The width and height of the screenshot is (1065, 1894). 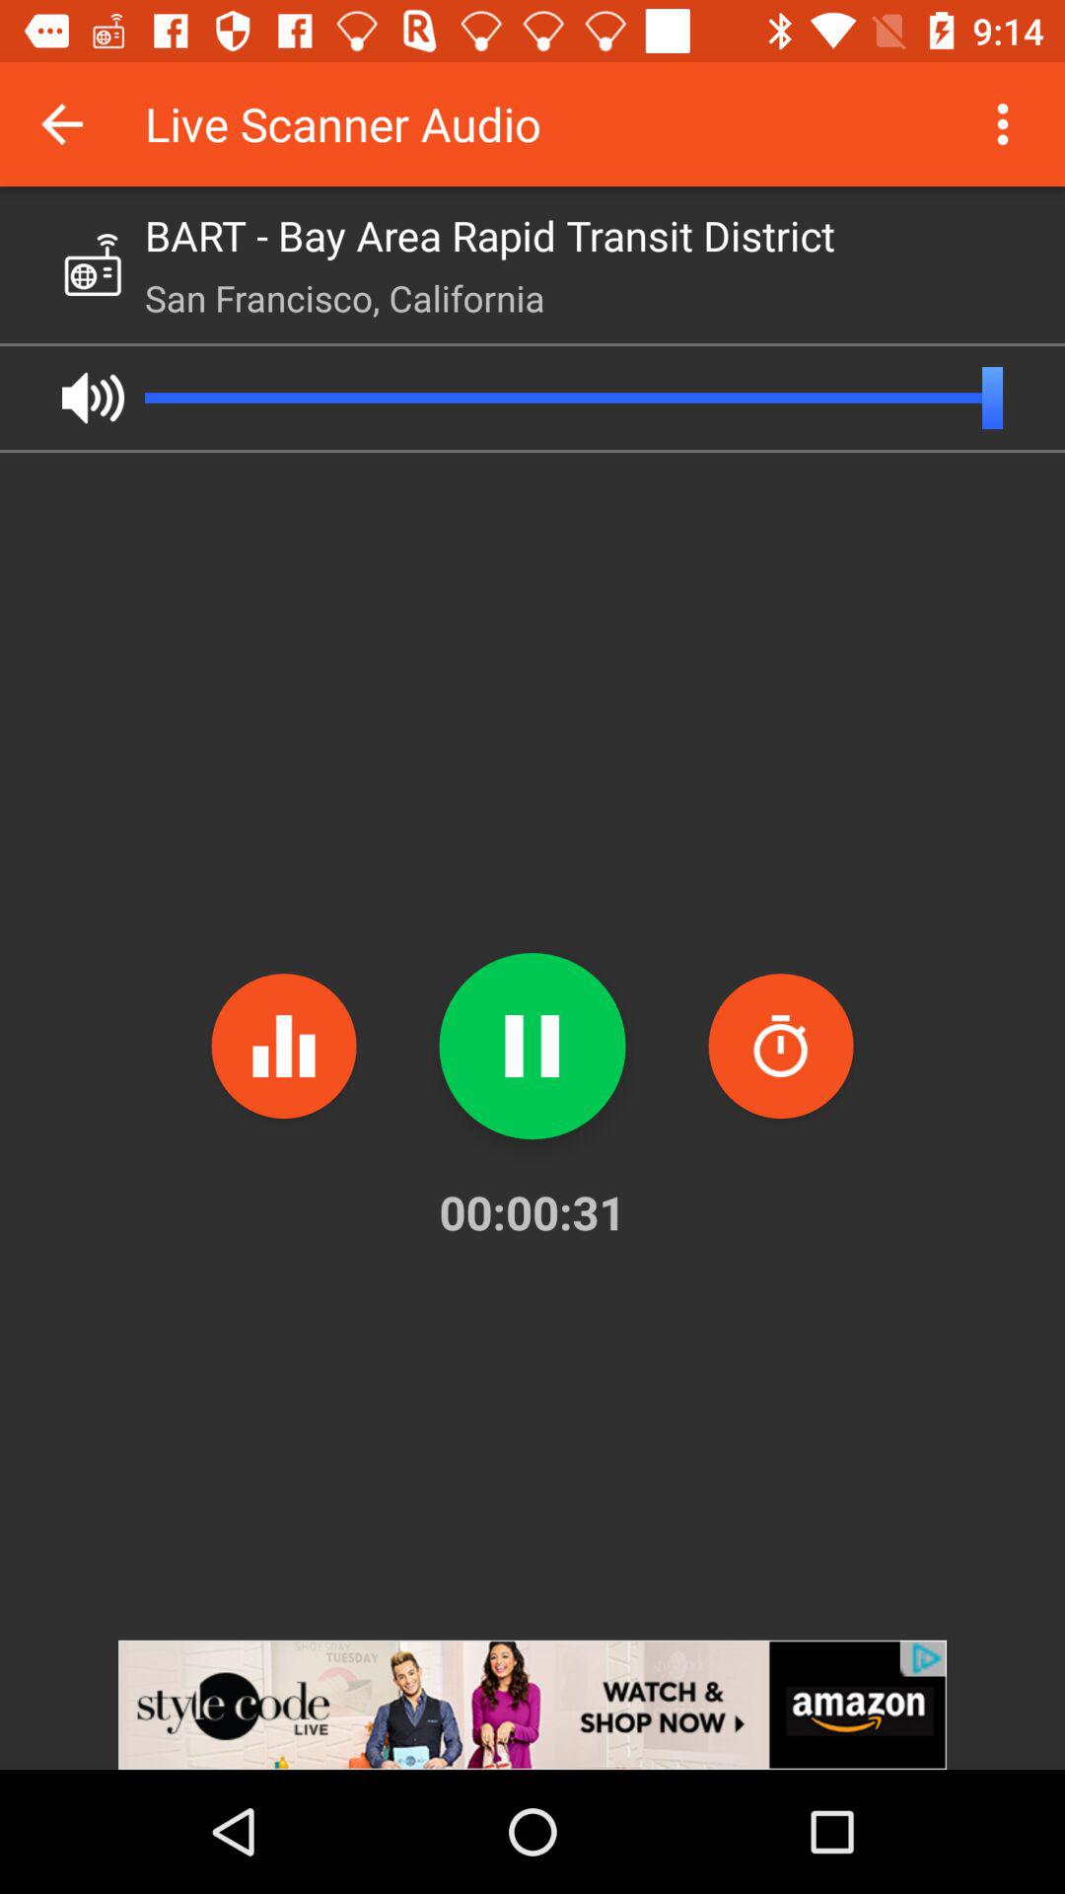 I want to click on play and pause button, so click(x=532, y=1046).